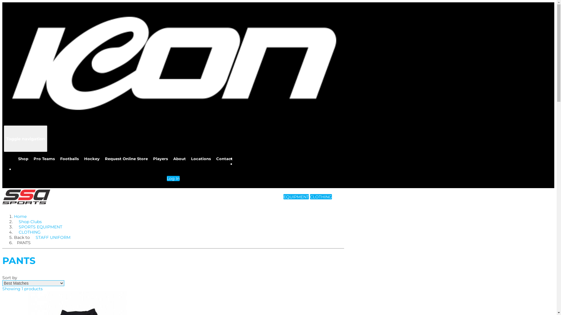 Image resolution: width=561 pixels, height=315 pixels. I want to click on Hockey, so click(92, 159).